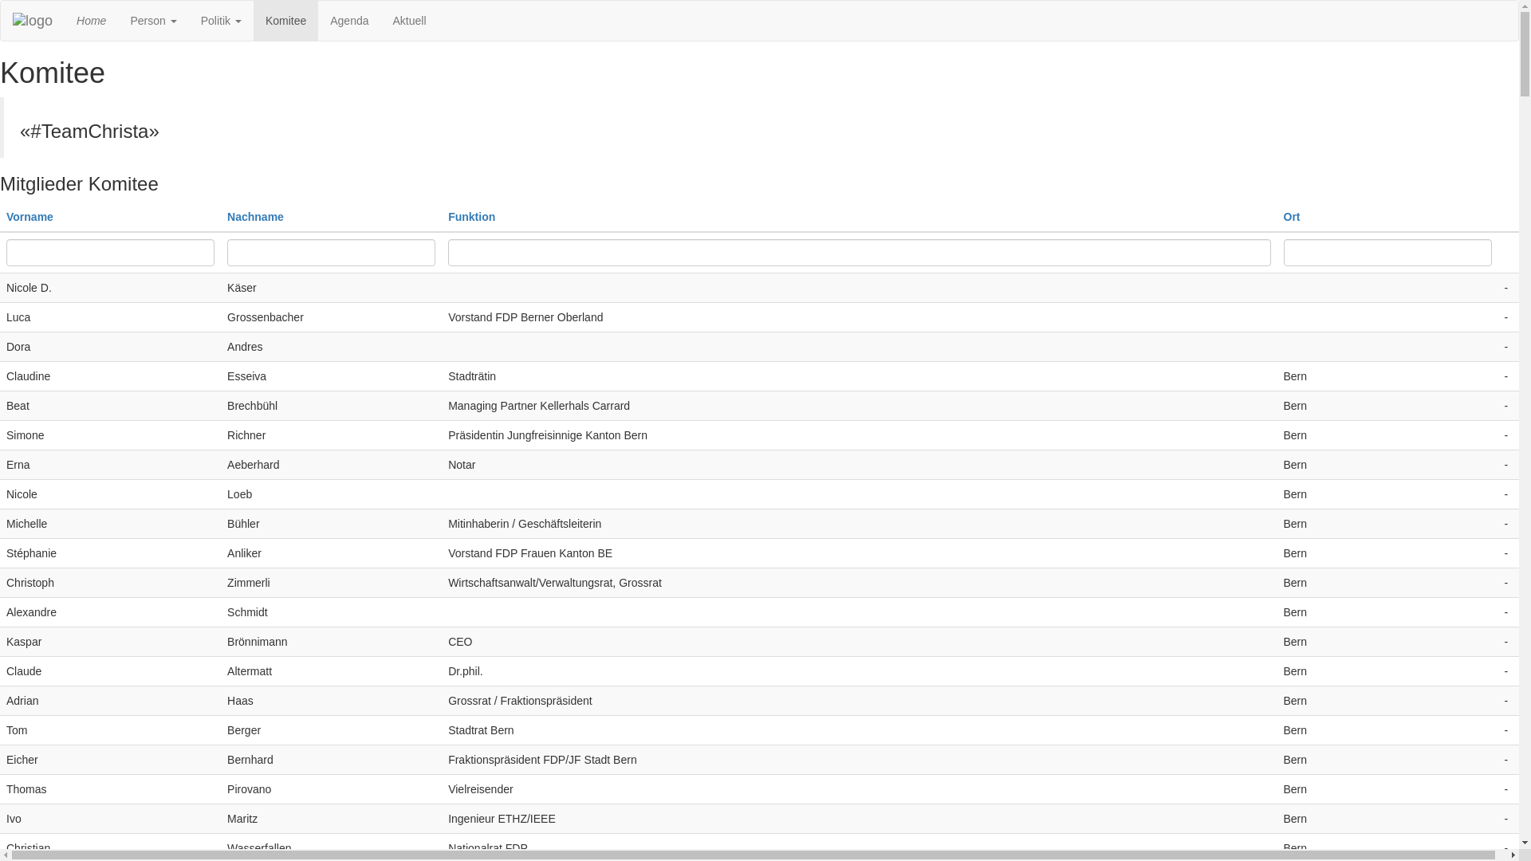  What do you see at coordinates (91, 21) in the screenshot?
I see `Home` at bounding box center [91, 21].